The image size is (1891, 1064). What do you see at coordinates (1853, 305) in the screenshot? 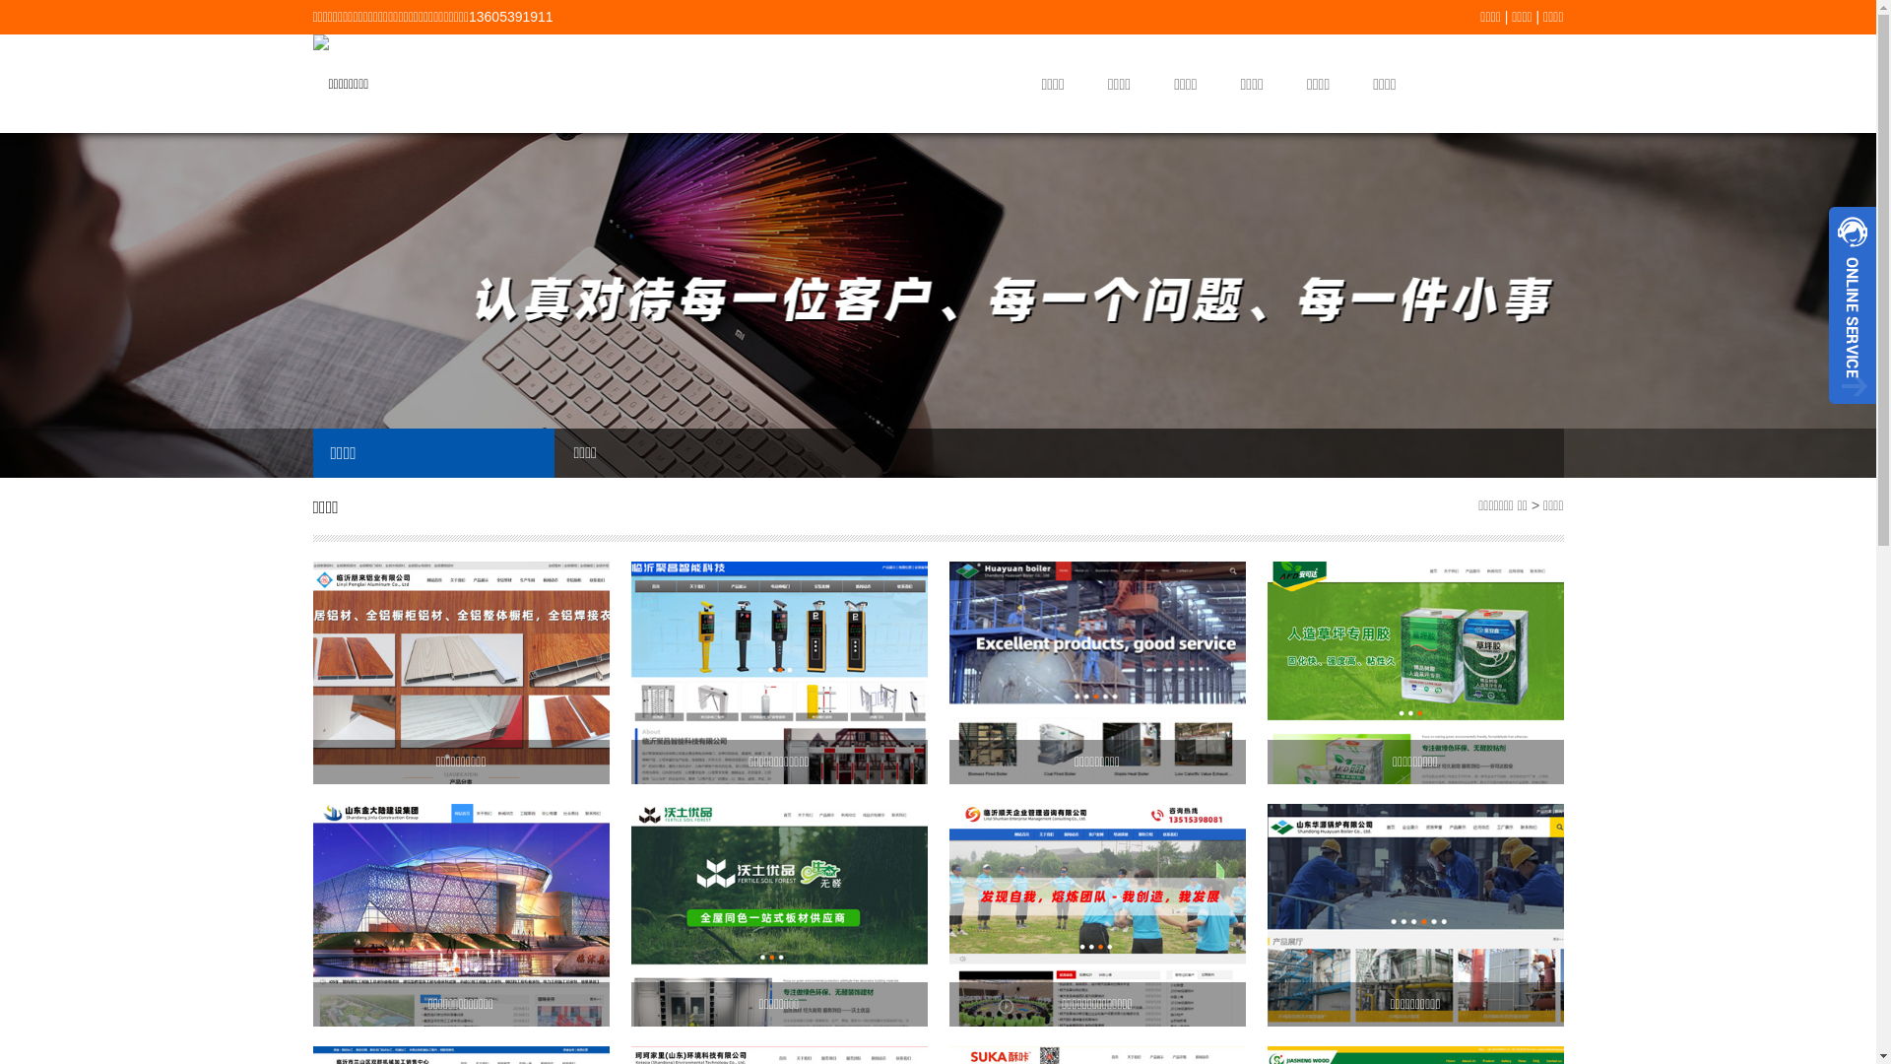
I see ` ` at bounding box center [1853, 305].